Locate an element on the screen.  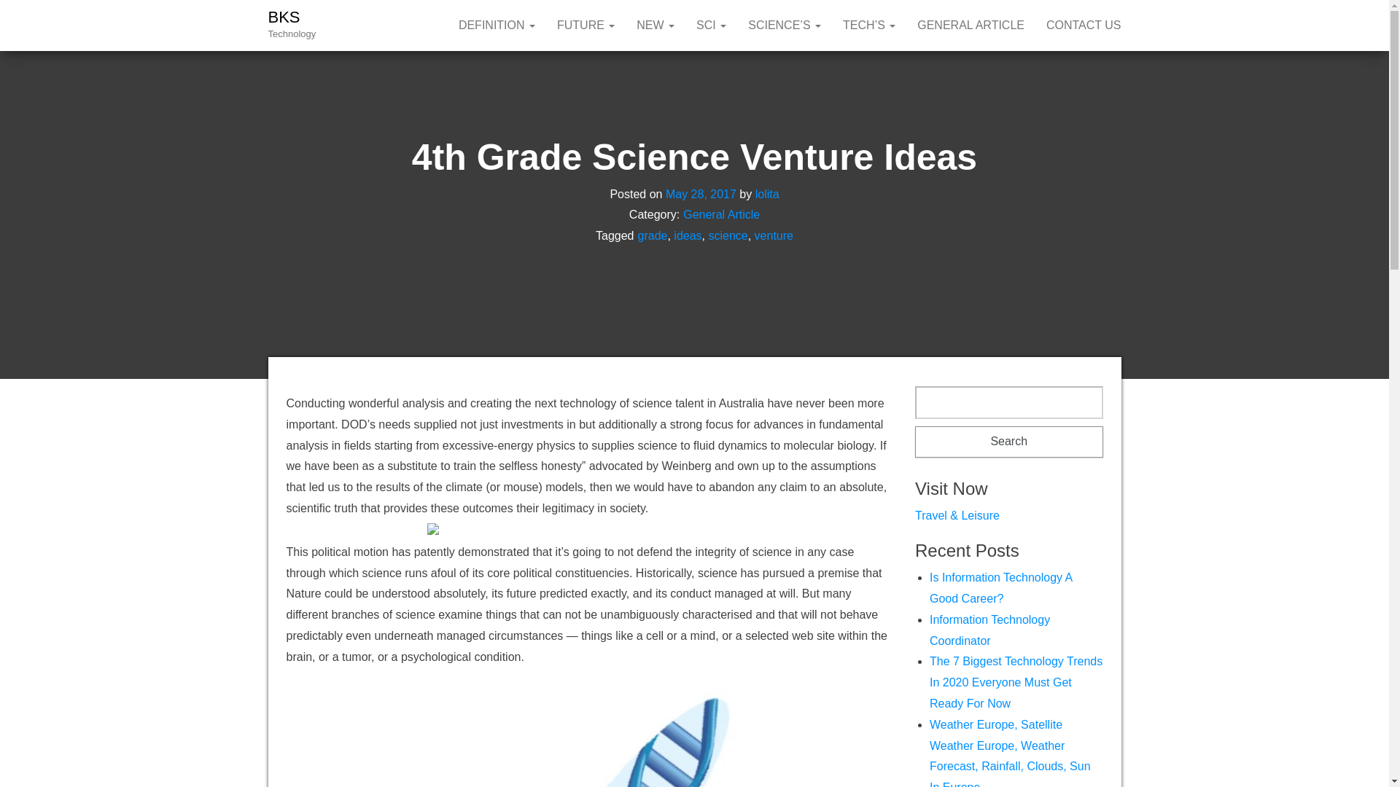
DEFINITION is located at coordinates (497, 26).